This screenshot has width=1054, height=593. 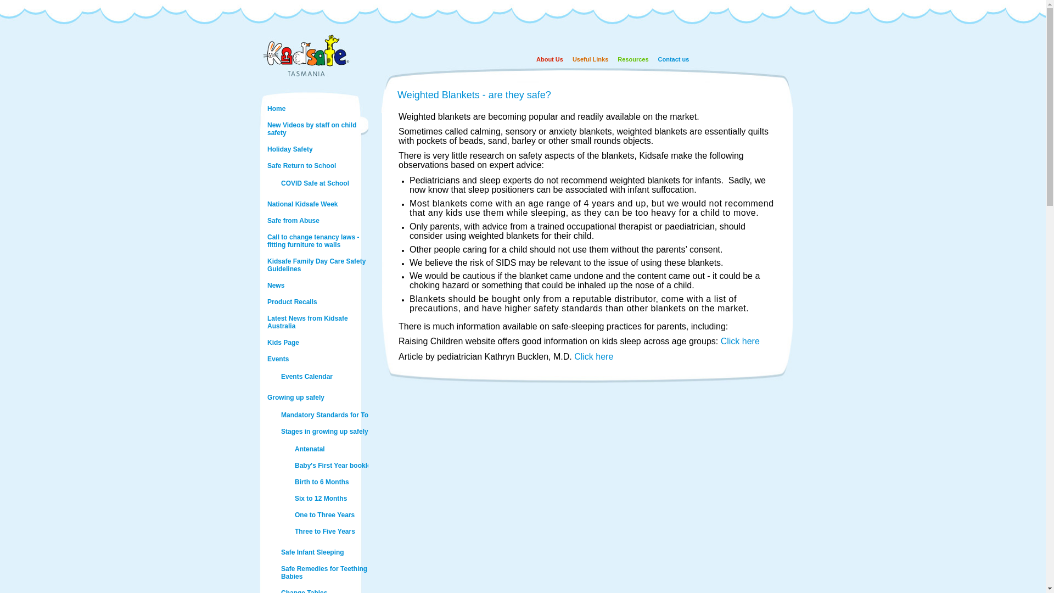 I want to click on Safe Infant Sleeping, so click(x=330, y=552).